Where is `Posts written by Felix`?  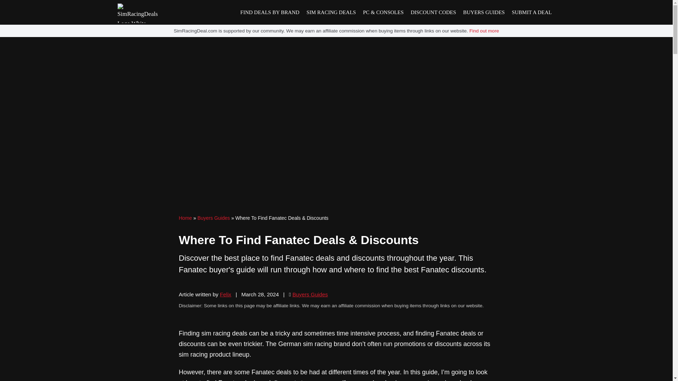
Posts written by Felix is located at coordinates (225, 294).